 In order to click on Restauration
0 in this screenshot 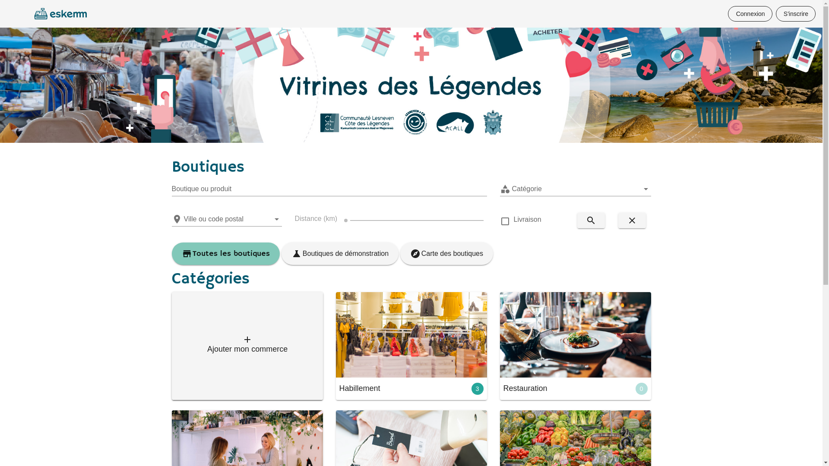, I will do `click(576, 346)`.